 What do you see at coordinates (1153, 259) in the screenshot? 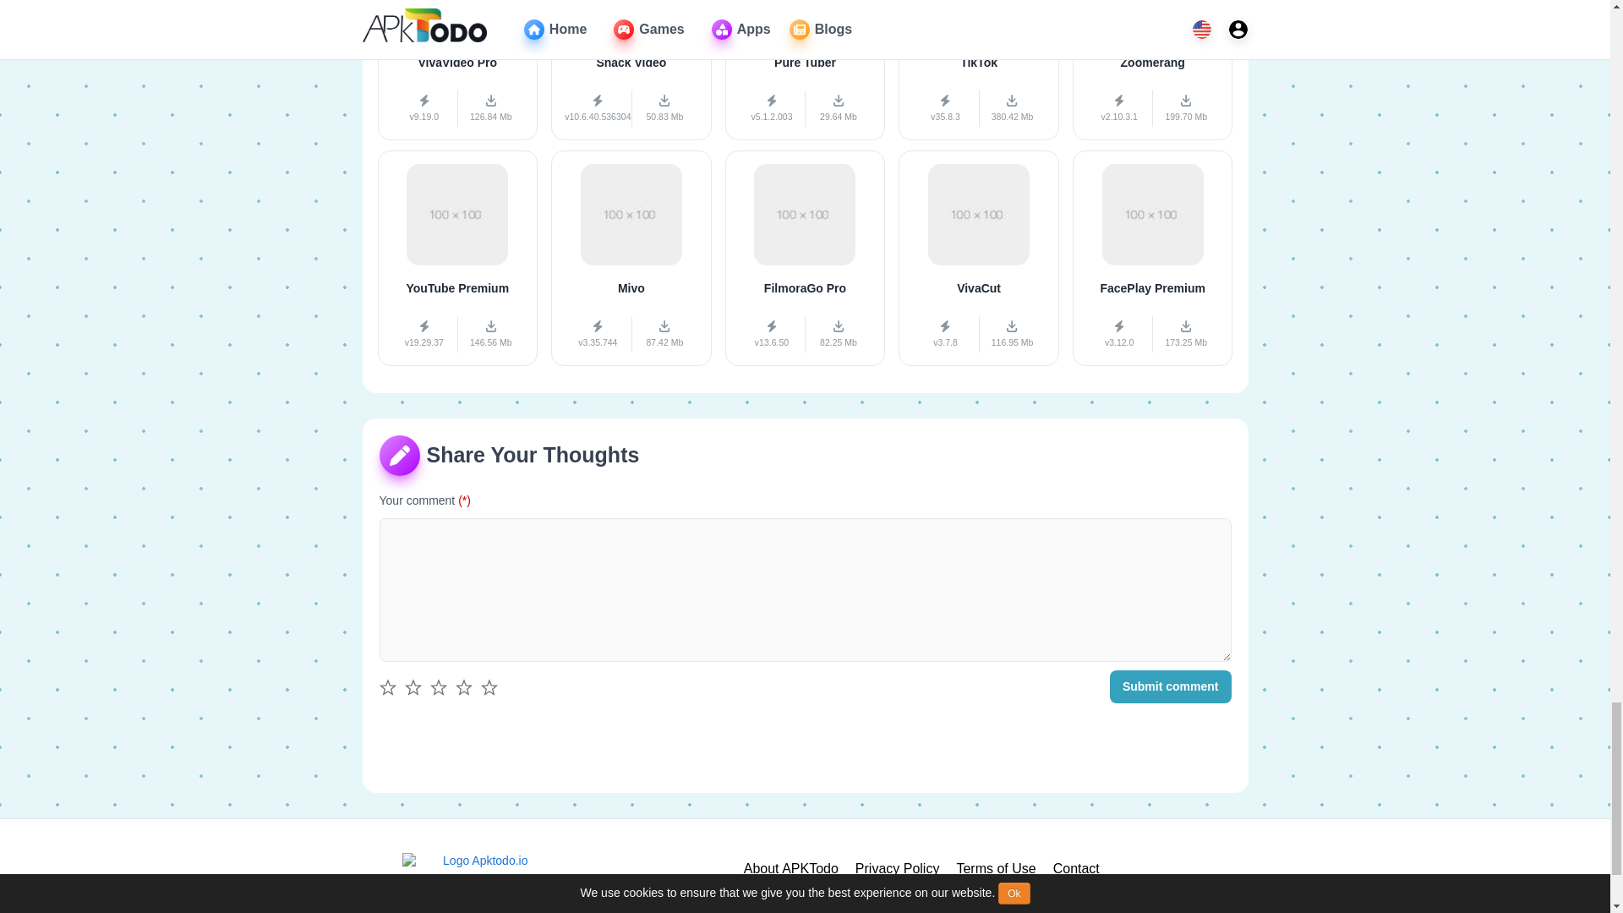
I see `FacePlay Premium` at bounding box center [1153, 259].